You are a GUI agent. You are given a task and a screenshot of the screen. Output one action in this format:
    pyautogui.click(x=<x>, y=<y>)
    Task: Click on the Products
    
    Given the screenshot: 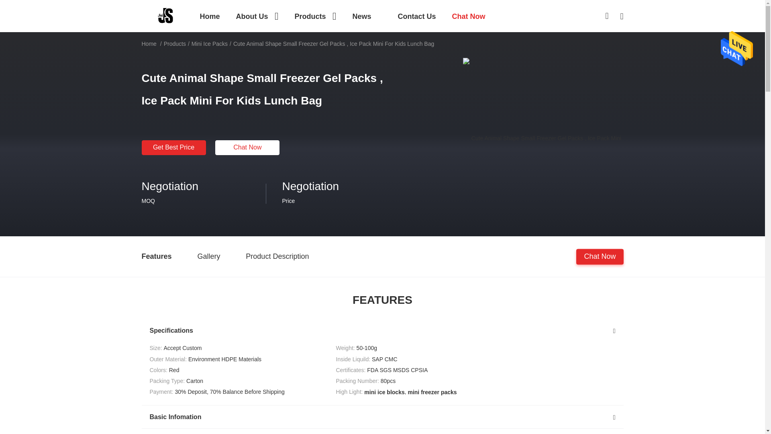 What is the action you would take?
    pyautogui.click(x=315, y=16)
    